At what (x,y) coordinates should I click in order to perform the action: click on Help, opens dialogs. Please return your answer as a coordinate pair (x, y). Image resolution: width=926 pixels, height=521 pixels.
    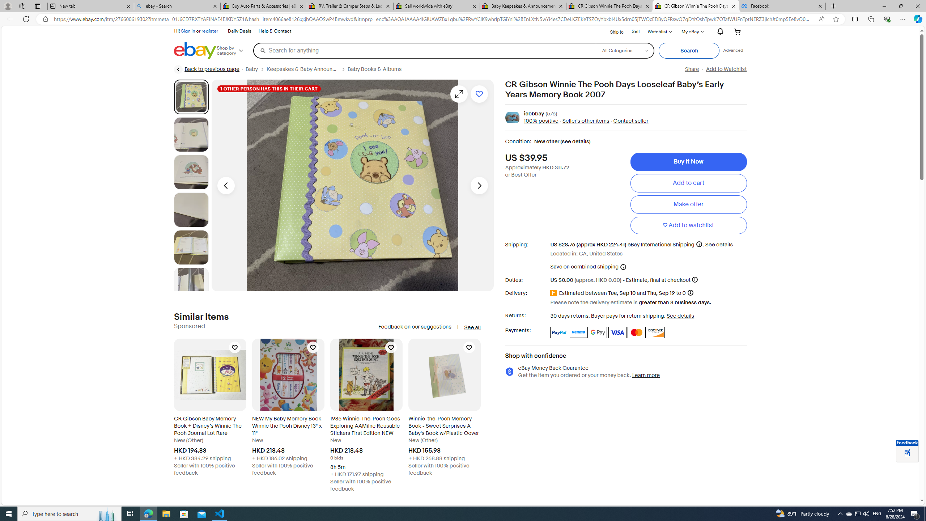
    Looking at the image, I should click on (903, 489).